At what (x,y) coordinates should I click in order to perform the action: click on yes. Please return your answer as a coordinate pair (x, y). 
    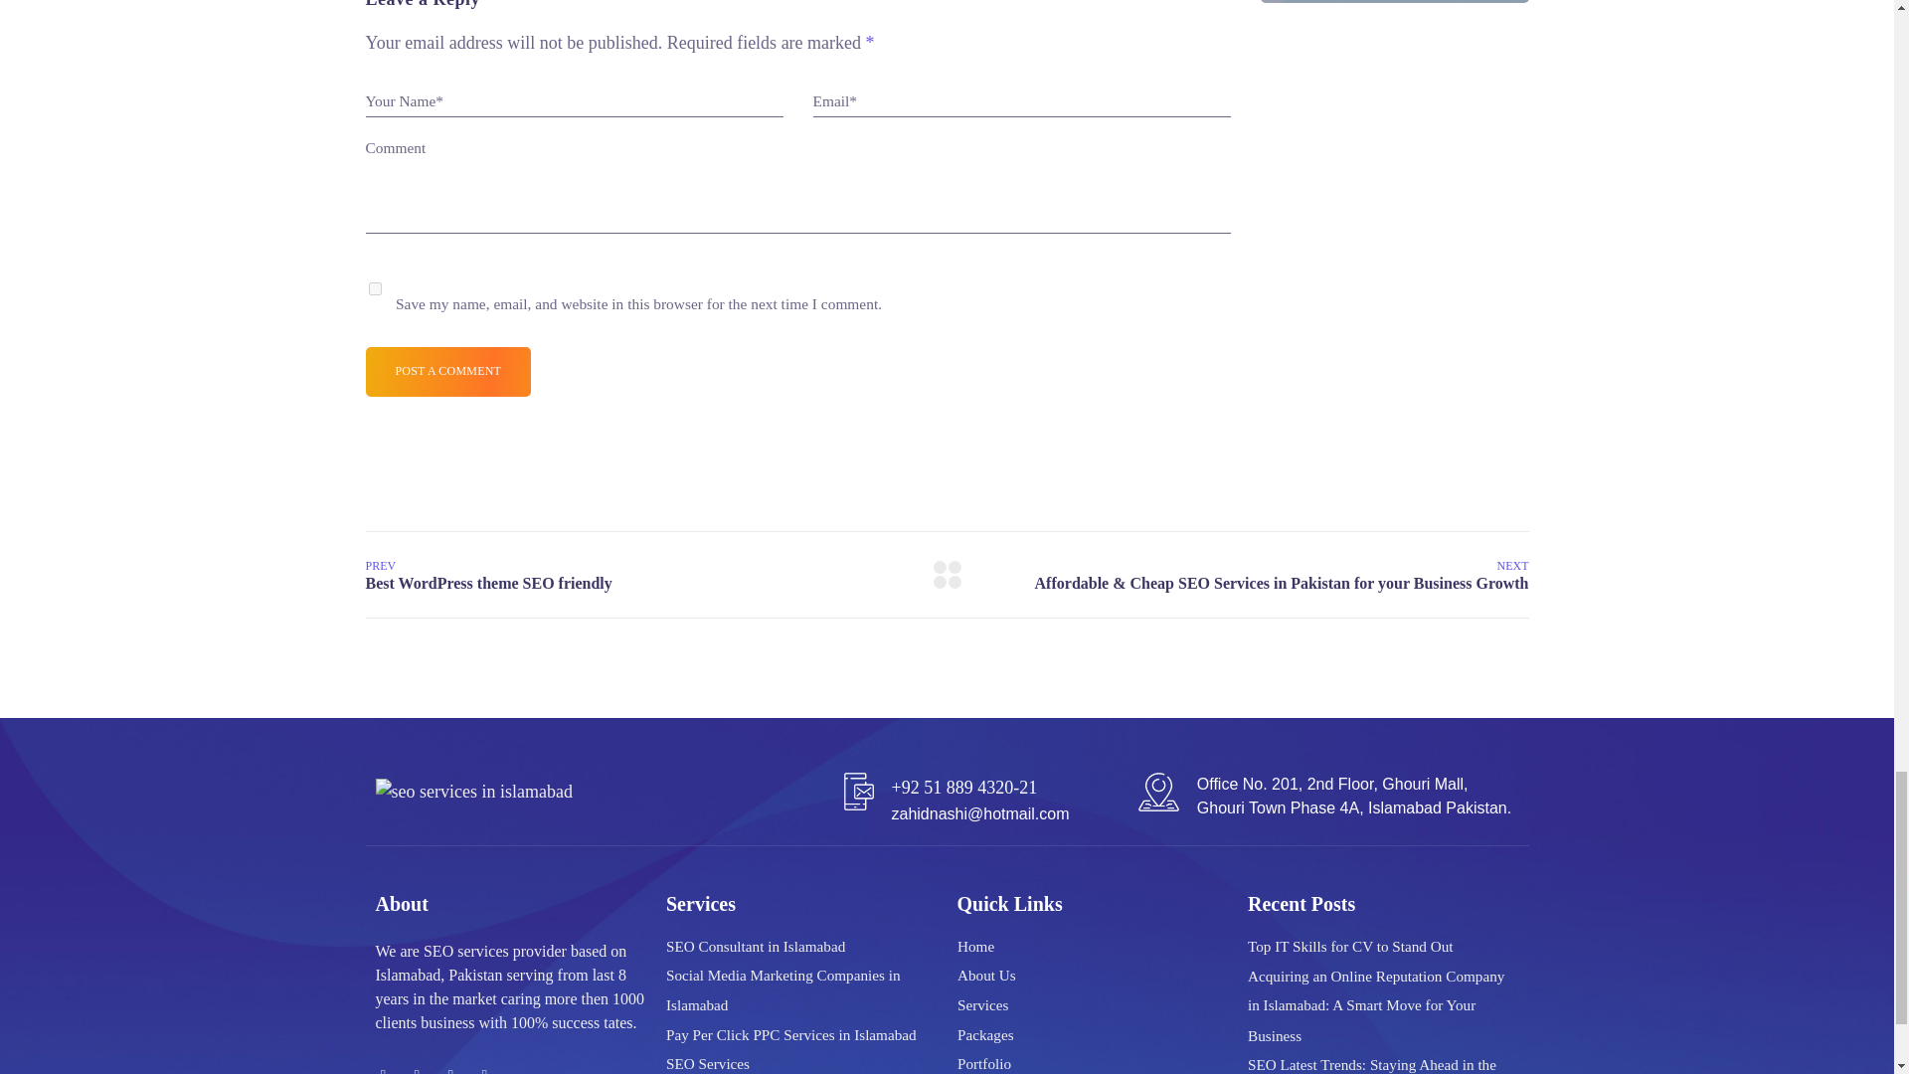
    Looking at the image, I should click on (374, 288).